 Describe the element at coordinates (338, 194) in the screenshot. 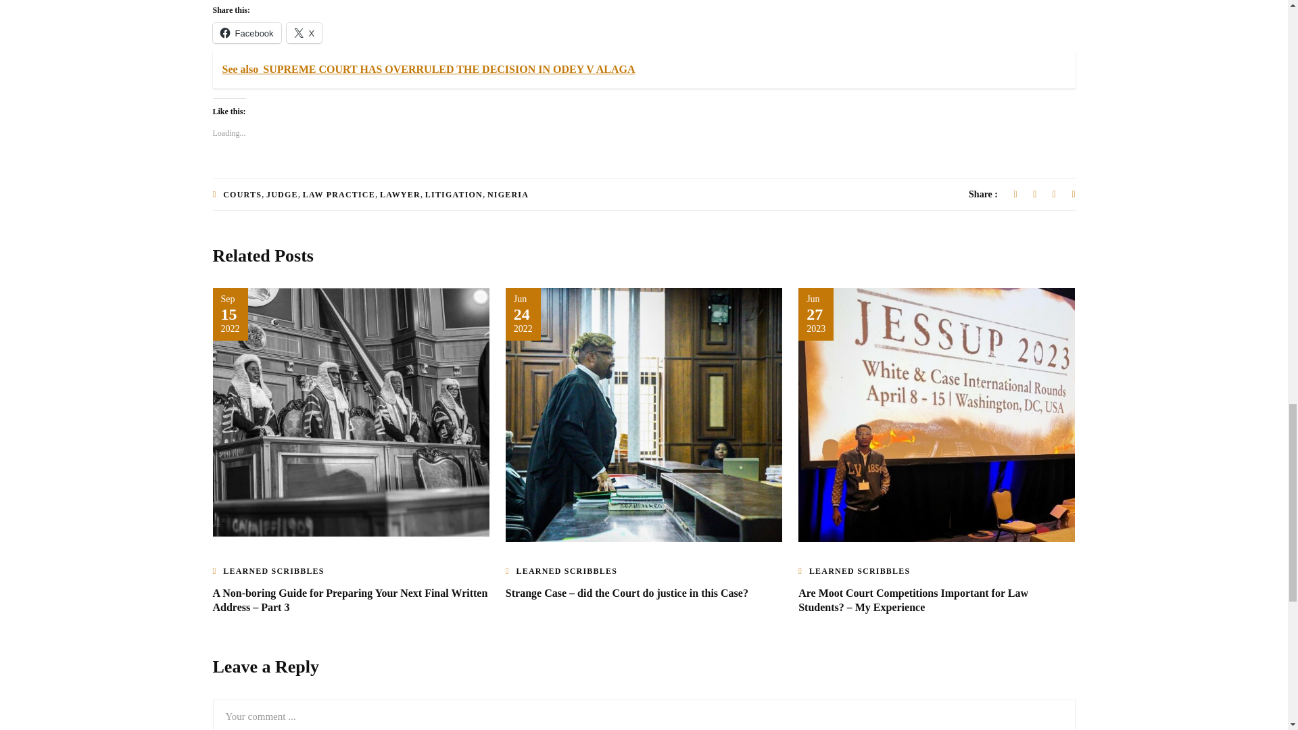

I see `LAW PRACTICE` at that location.